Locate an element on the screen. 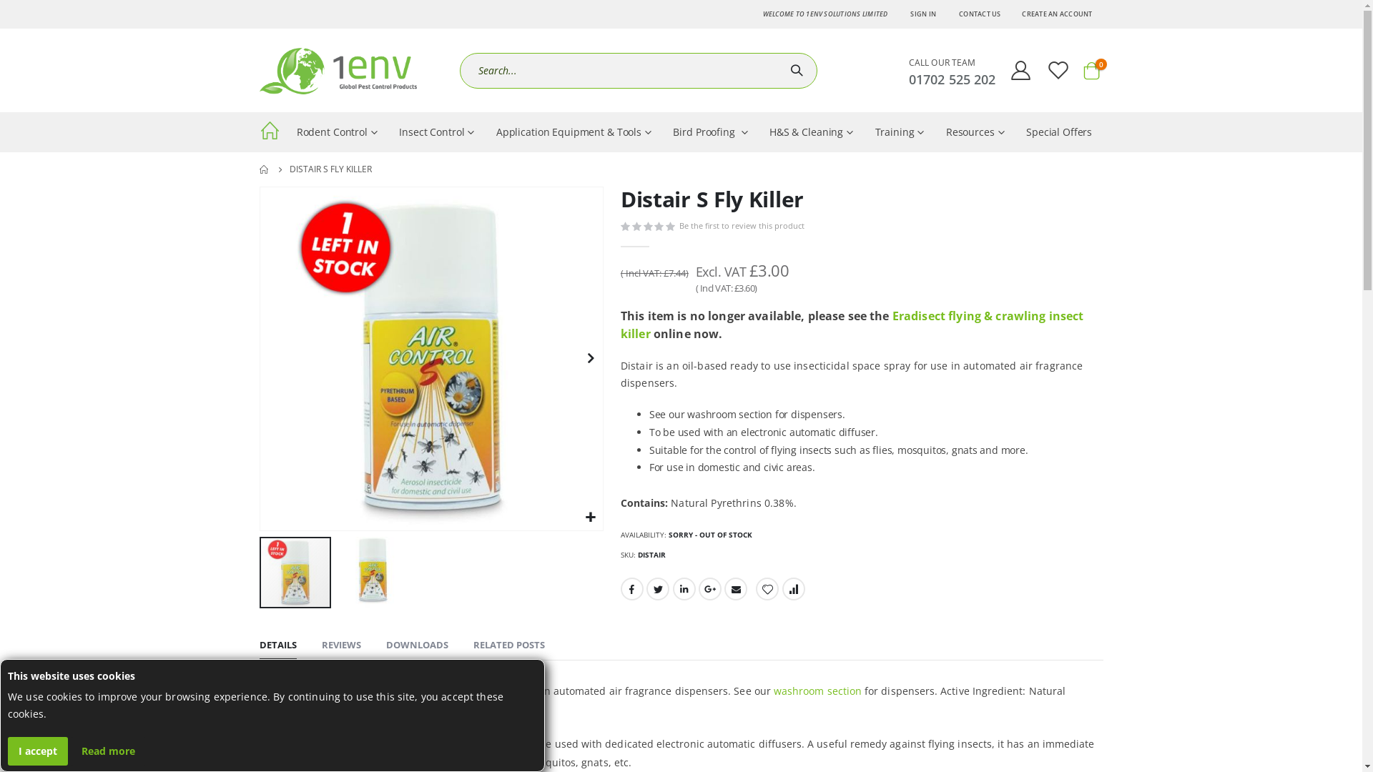 This screenshot has width=1373, height=772. DETAILS is located at coordinates (277, 645).